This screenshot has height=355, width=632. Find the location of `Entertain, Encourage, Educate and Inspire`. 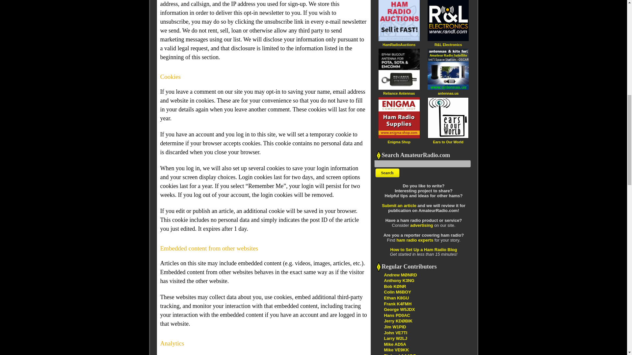

Entertain, Encourage, Educate and Inspire is located at coordinates (398, 321).